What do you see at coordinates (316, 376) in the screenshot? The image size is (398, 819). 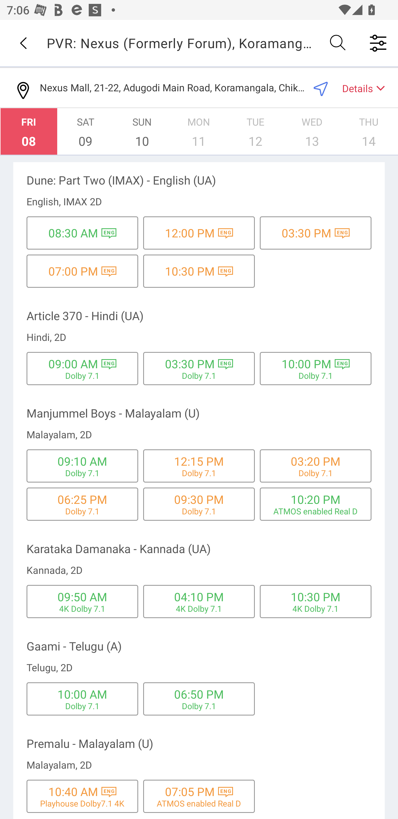 I see `Dolby 7.1` at bounding box center [316, 376].